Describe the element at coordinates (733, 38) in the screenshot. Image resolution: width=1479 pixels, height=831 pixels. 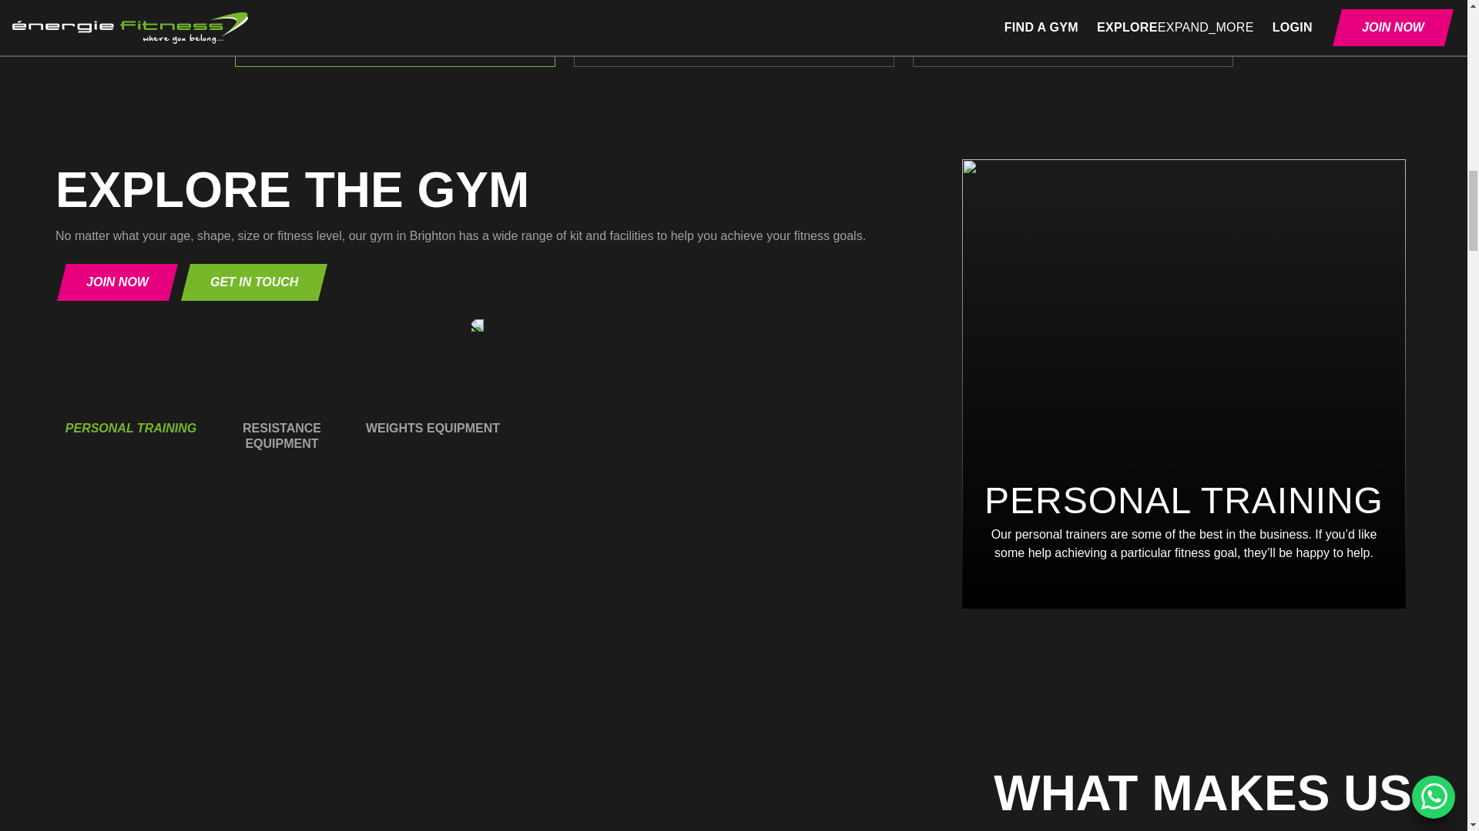
I see `Close more info` at that location.